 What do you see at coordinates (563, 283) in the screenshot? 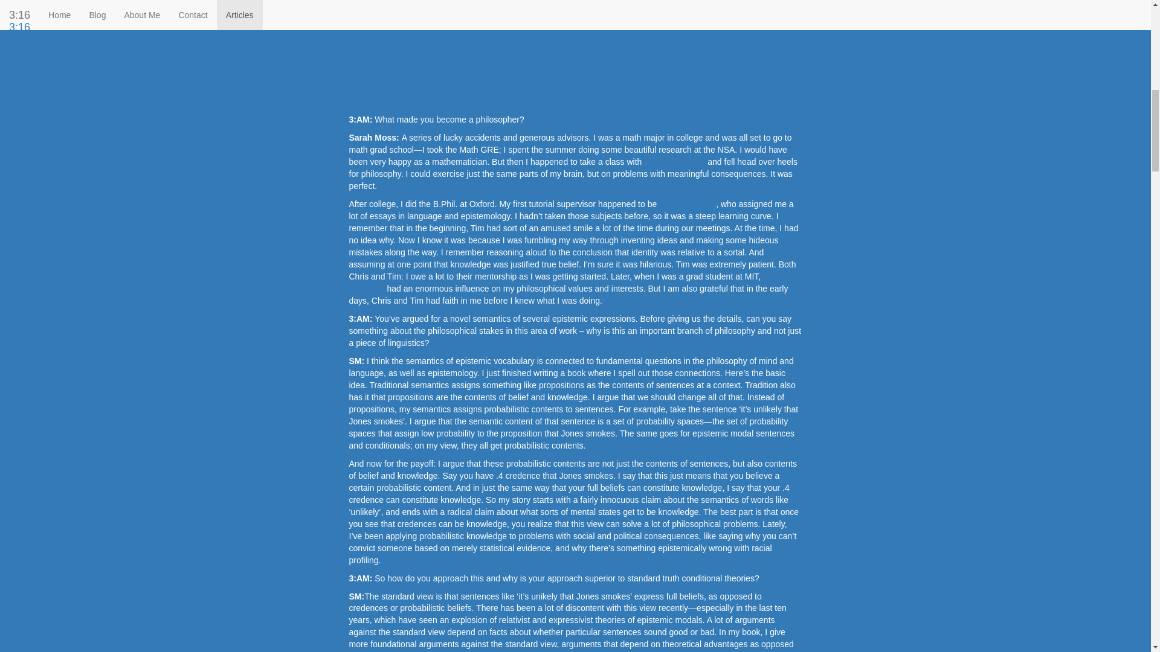
I see `Bob Stalnaker` at bounding box center [563, 283].